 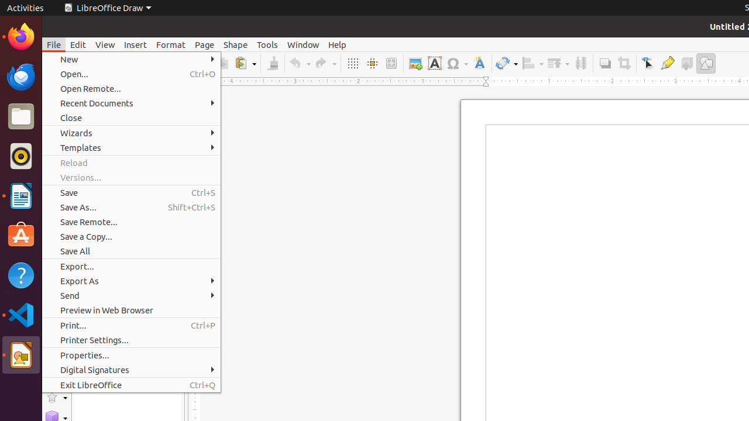 I want to click on Close Pane, so click(x=178, y=85).